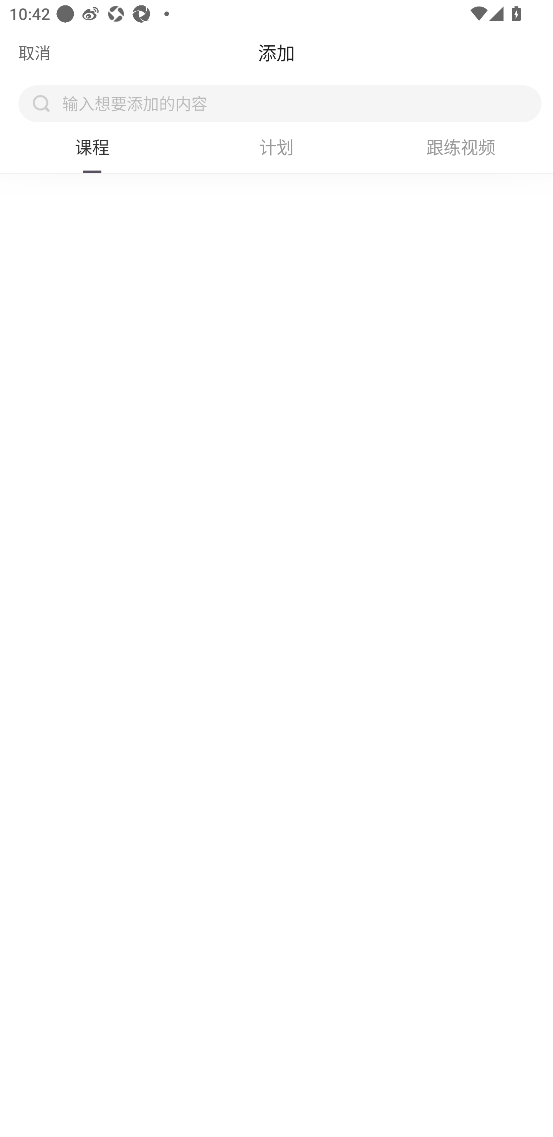  Describe the element at coordinates (35, 53) in the screenshot. I see `取消` at that location.